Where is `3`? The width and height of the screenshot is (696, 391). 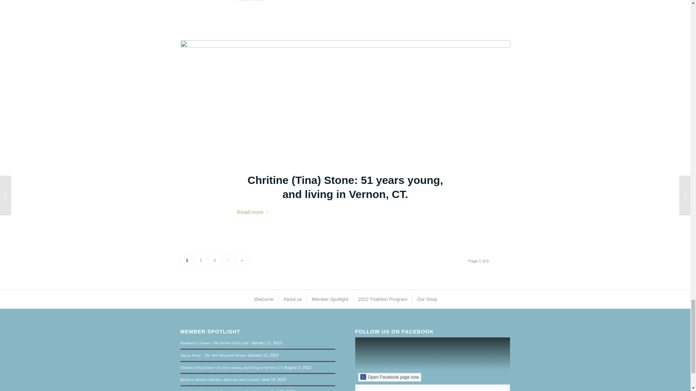
3 is located at coordinates (214, 260).